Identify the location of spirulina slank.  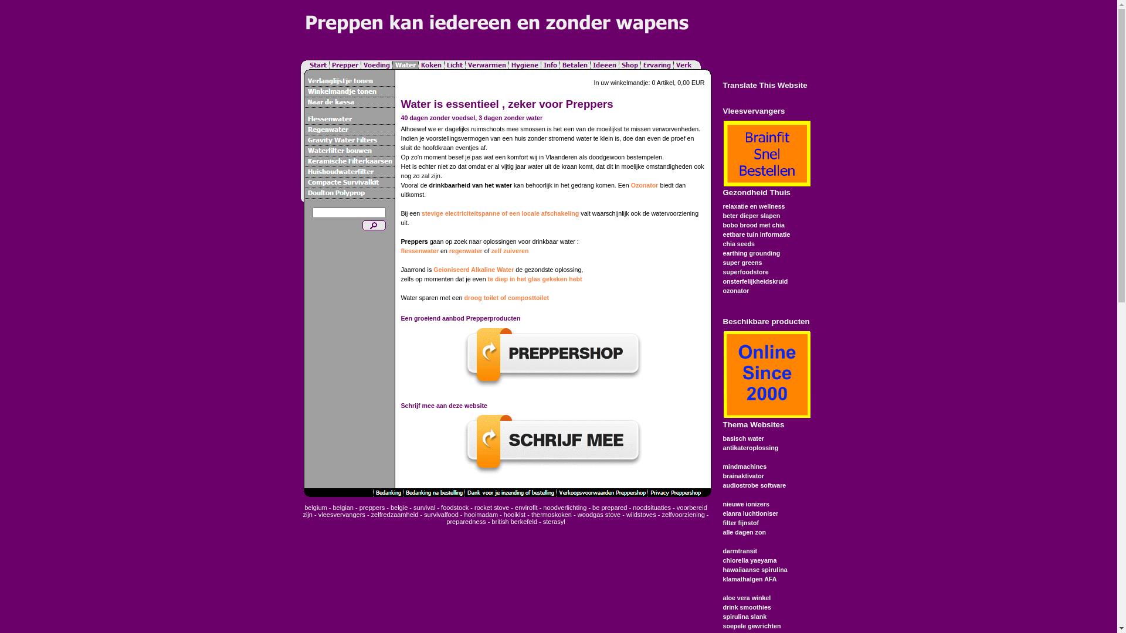
(745, 617).